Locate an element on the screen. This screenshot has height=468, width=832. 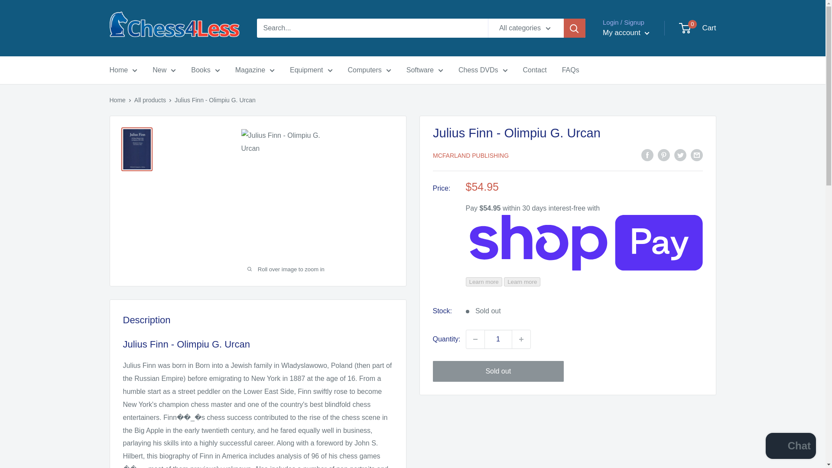
Shopify online store chat is located at coordinates (790, 447).